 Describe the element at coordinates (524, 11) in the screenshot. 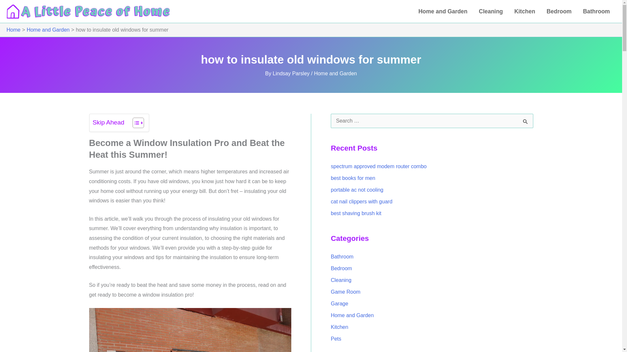

I see `Kitchen` at that location.